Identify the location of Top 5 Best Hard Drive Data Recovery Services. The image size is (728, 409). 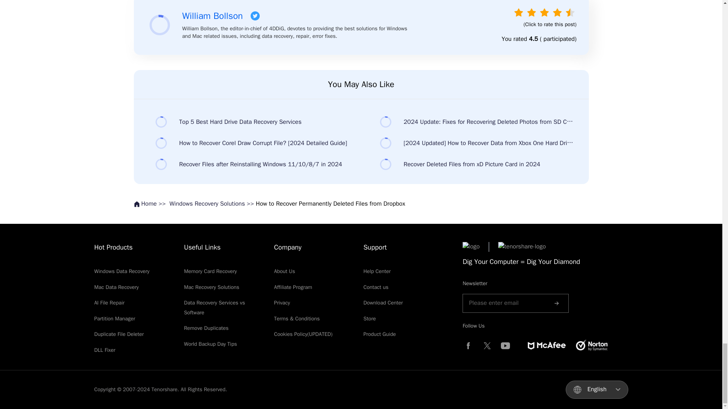
(248, 122).